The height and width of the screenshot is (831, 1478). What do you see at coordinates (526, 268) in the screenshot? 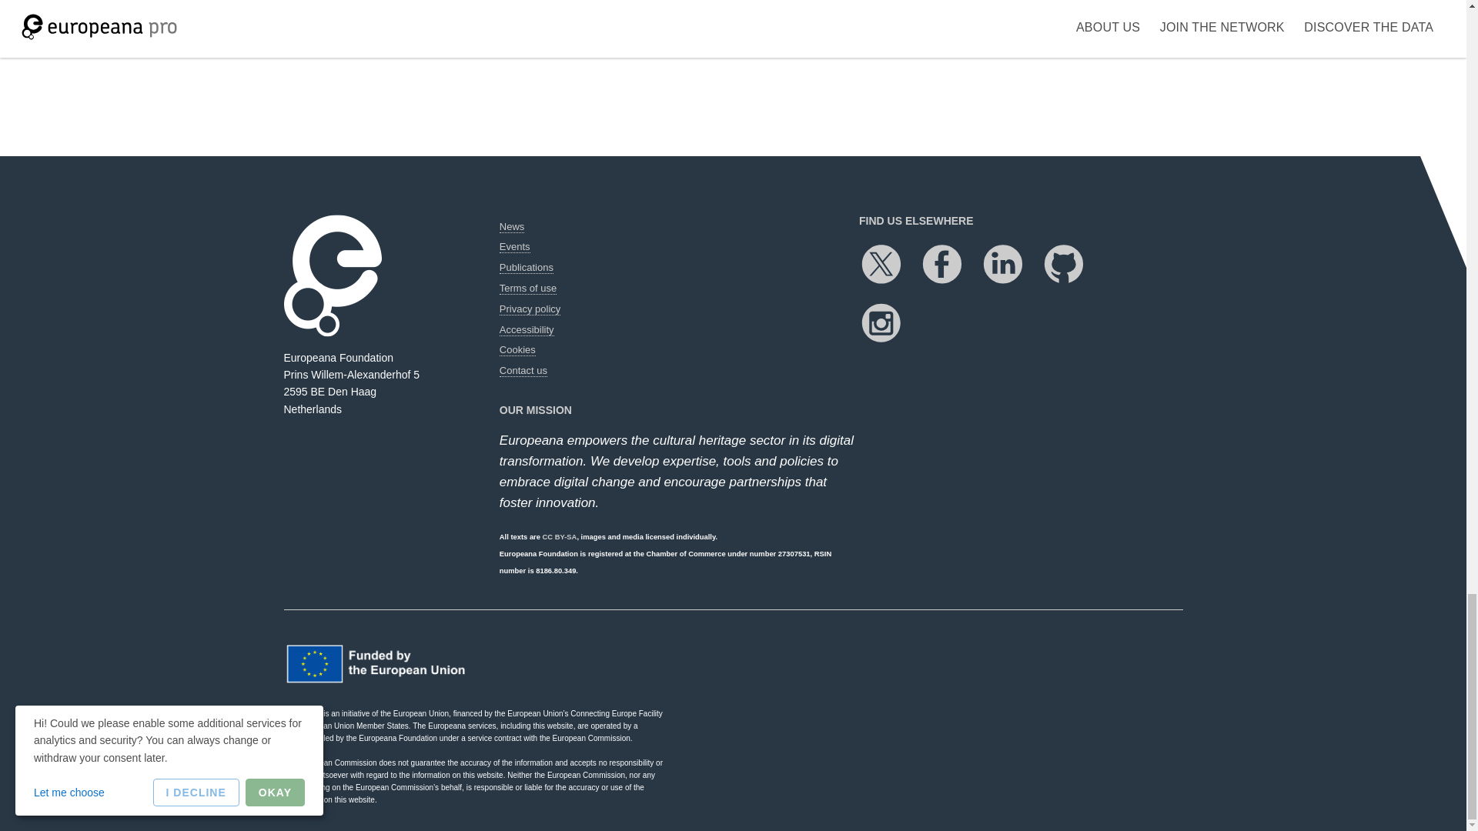
I see `Publications` at bounding box center [526, 268].